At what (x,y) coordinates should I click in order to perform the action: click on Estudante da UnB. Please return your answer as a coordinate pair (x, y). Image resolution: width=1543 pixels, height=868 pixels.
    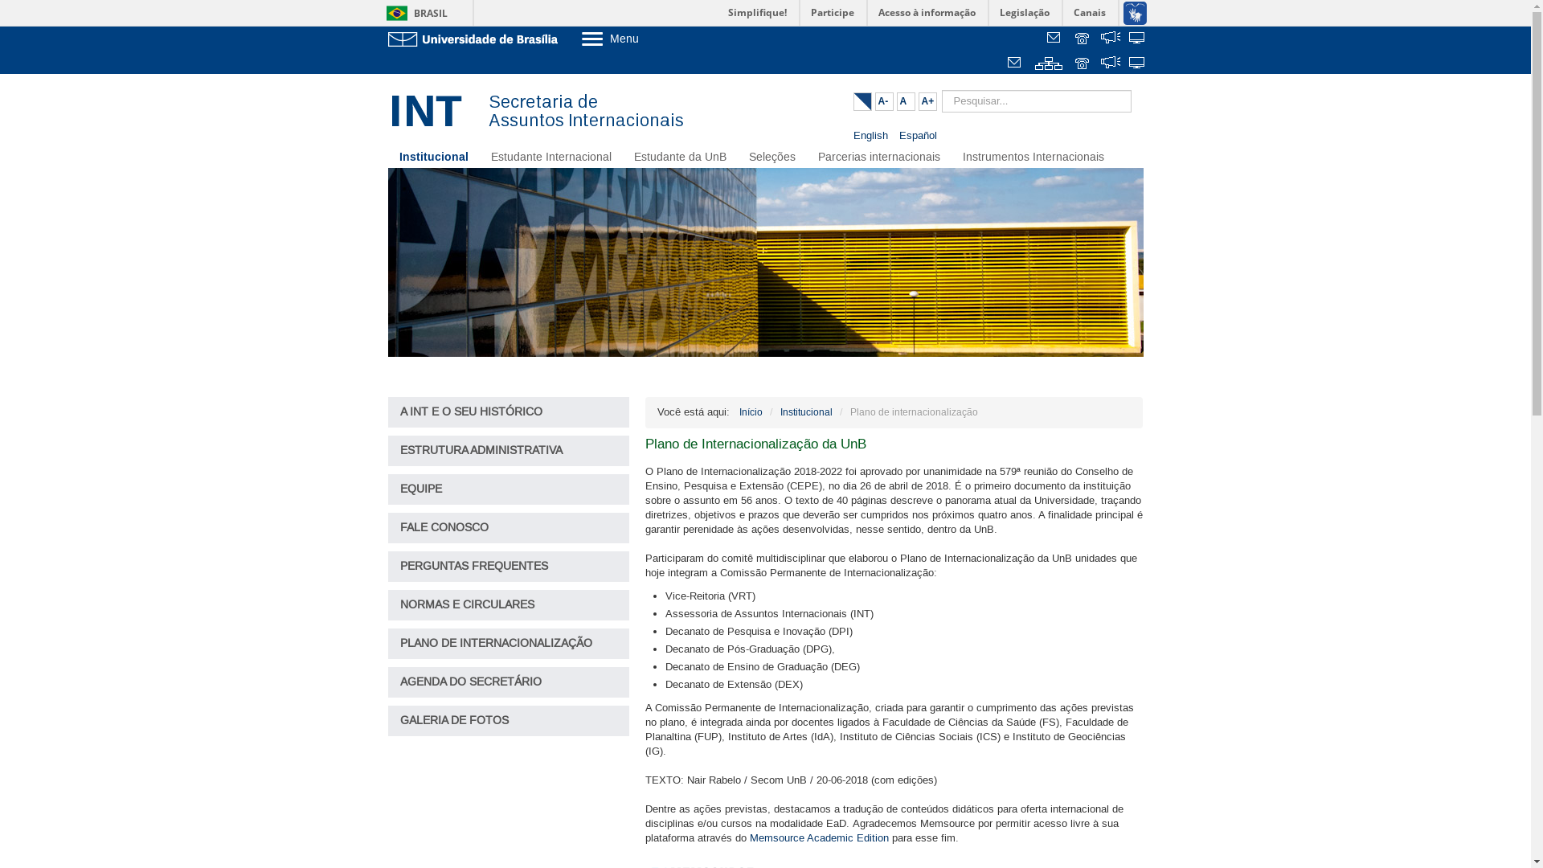
    Looking at the image, I should click on (680, 158).